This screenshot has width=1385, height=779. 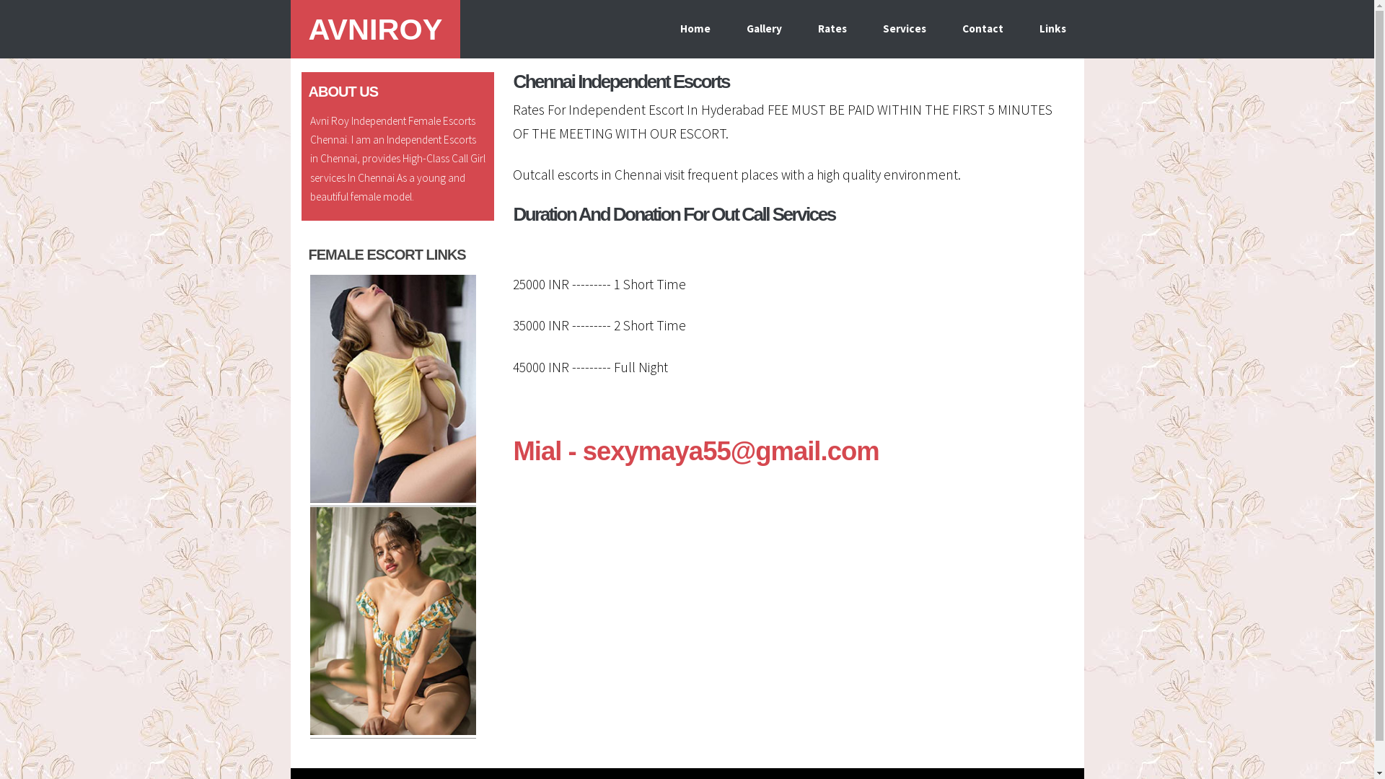 What do you see at coordinates (832, 29) in the screenshot?
I see `Rates` at bounding box center [832, 29].